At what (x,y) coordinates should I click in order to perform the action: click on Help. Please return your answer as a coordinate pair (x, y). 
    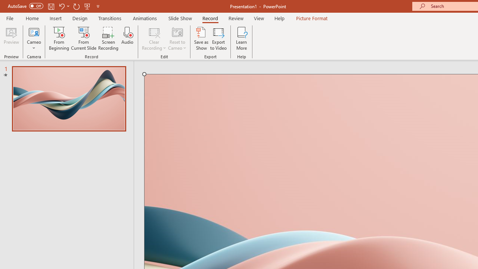
    Looking at the image, I should click on (279, 18).